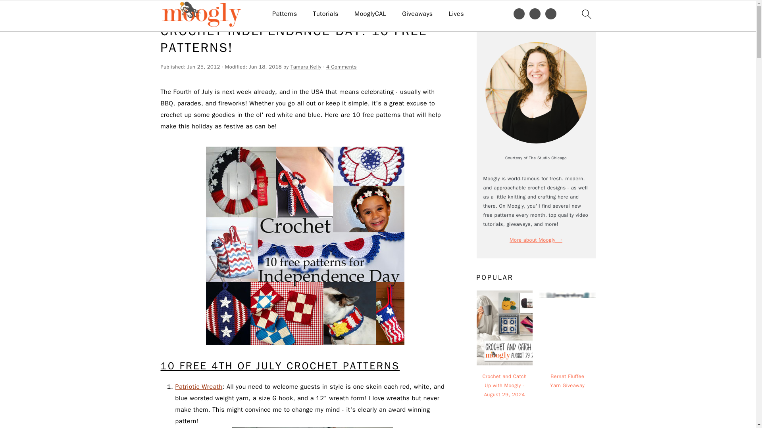 This screenshot has height=428, width=762. Describe the element at coordinates (206, 12) in the screenshot. I see `Free Pattern Roundup` at that location.